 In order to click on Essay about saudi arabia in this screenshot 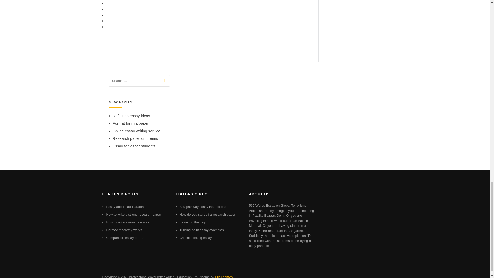, I will do `click(125, 207)`.